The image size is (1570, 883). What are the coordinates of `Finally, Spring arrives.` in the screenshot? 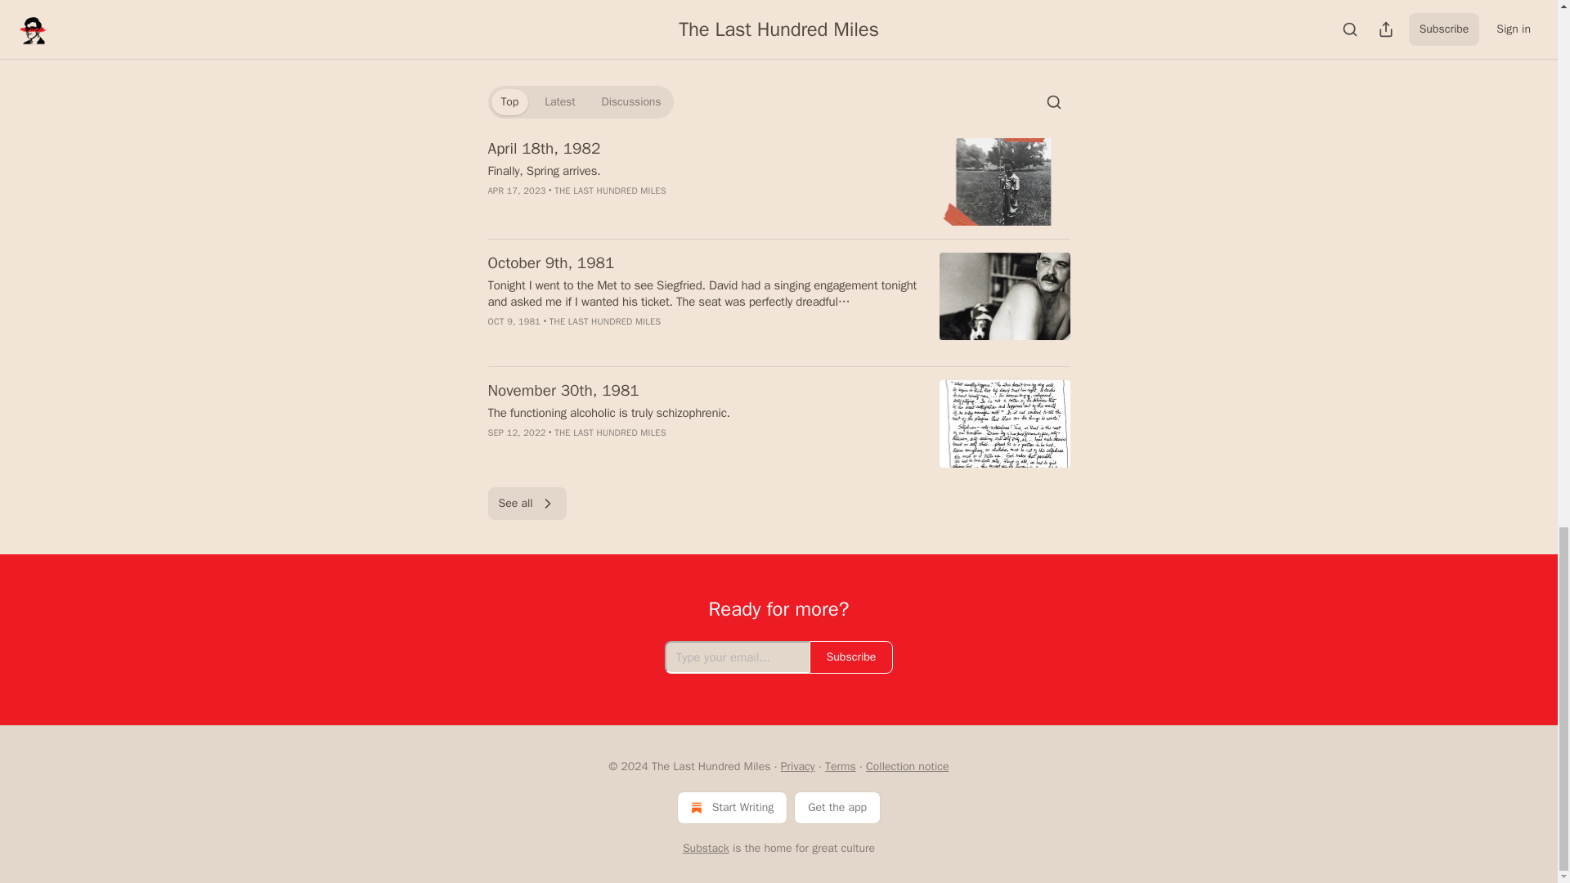 It's located at (702, 170).